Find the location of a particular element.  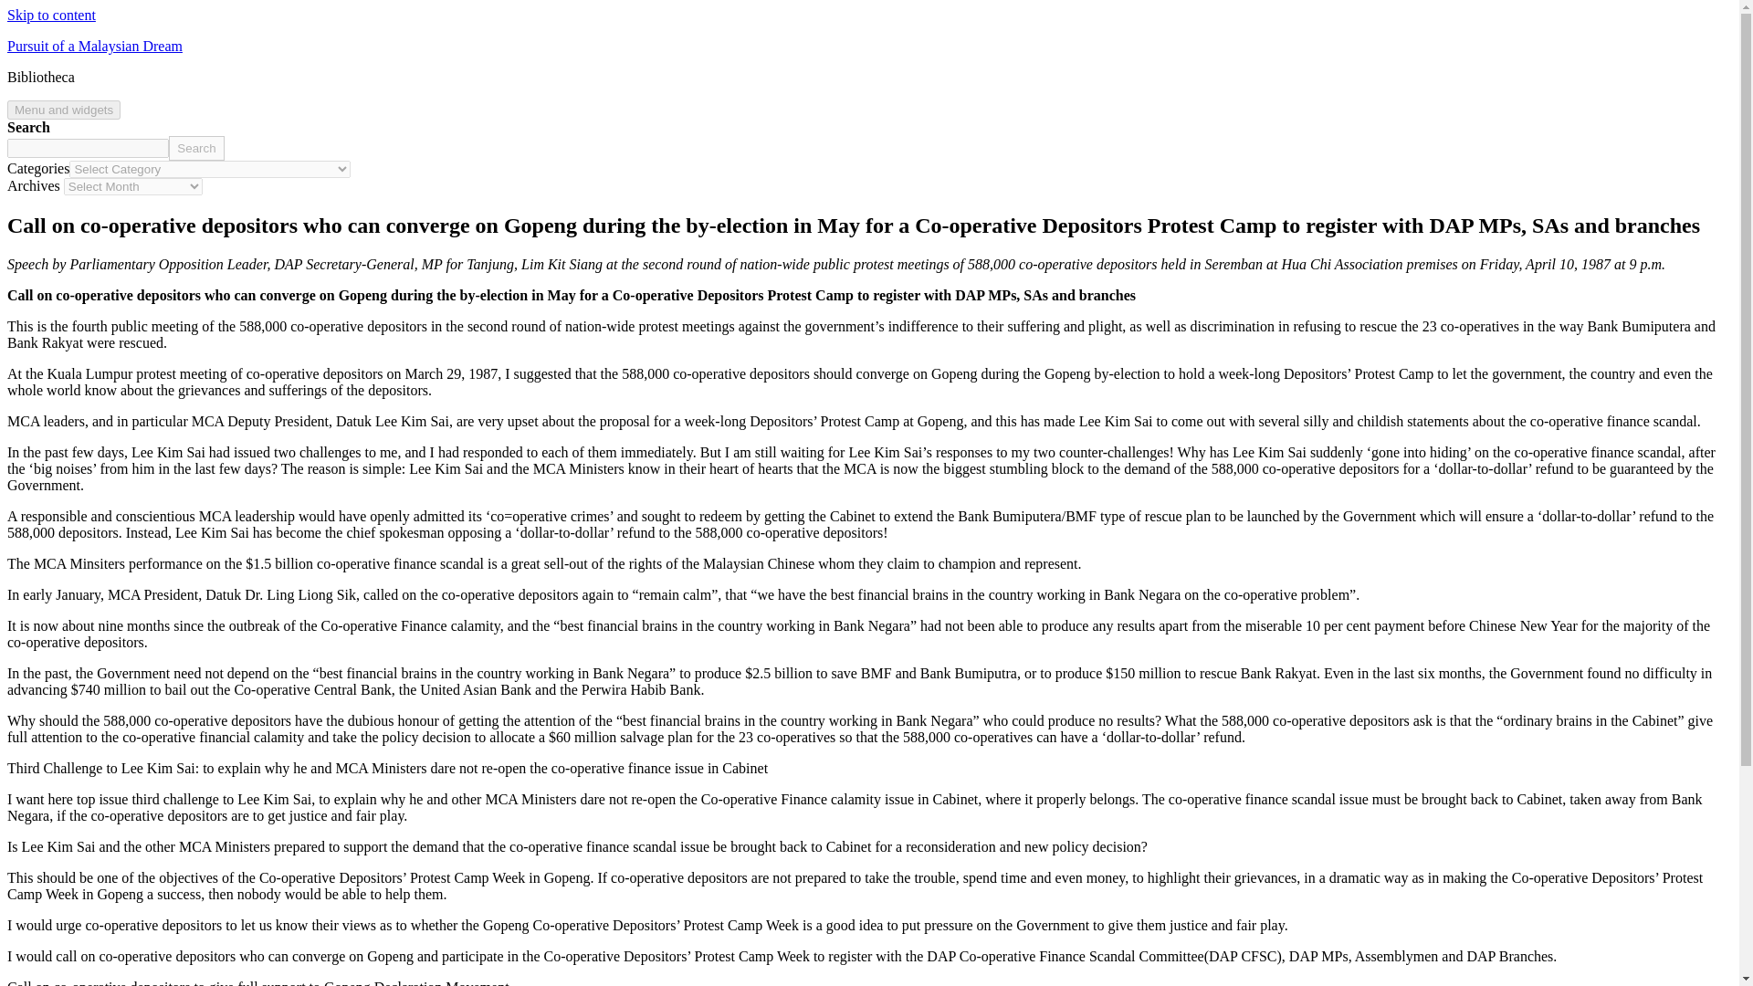

Menu and widgets is located at coordinates (64, 110).